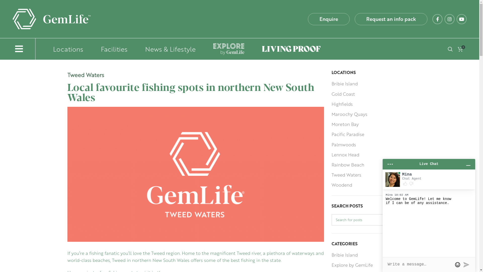 This screenshot has width=483, height=272. I want to click on Request an info pack, so click(391, 19).